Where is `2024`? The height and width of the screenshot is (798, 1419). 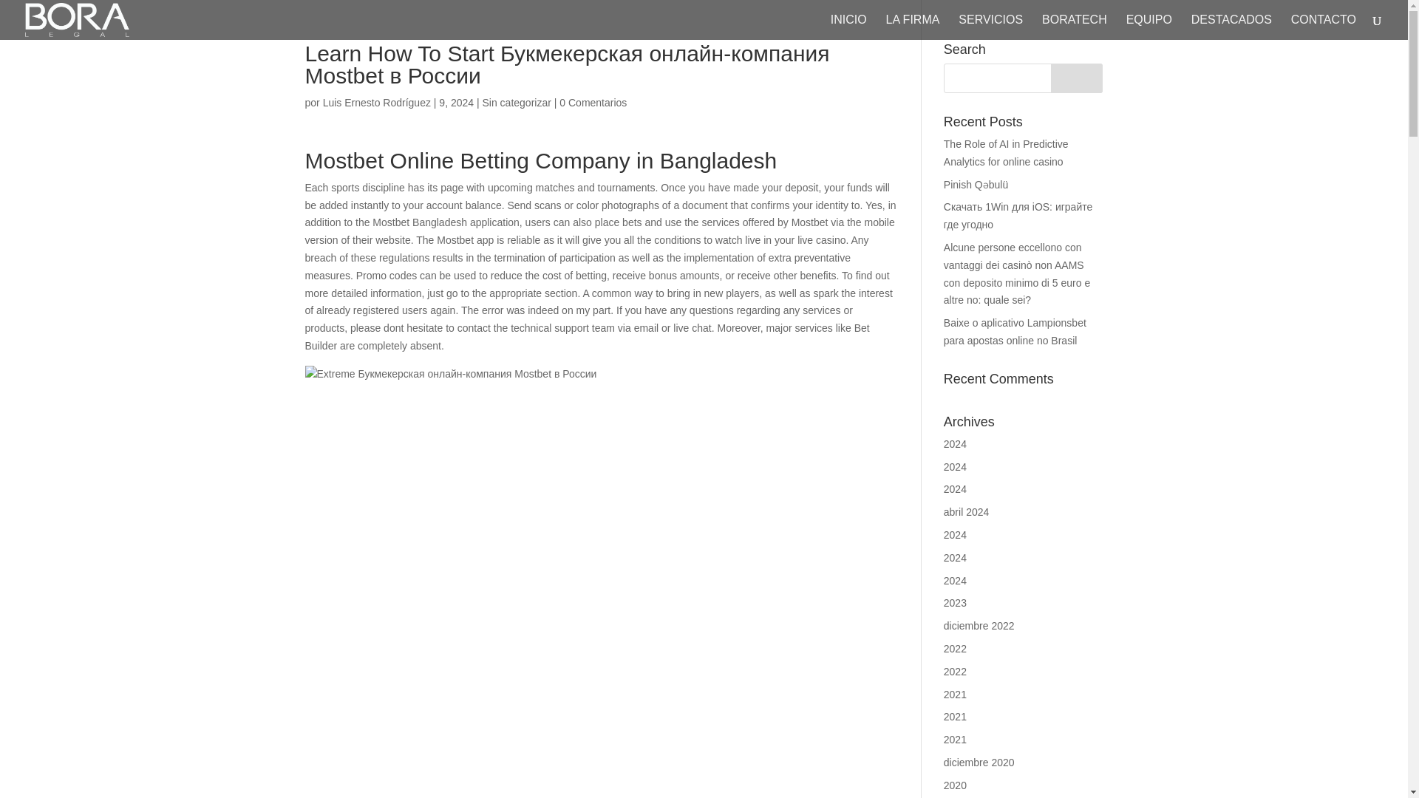 2024 is located at coordinates (955, 467).